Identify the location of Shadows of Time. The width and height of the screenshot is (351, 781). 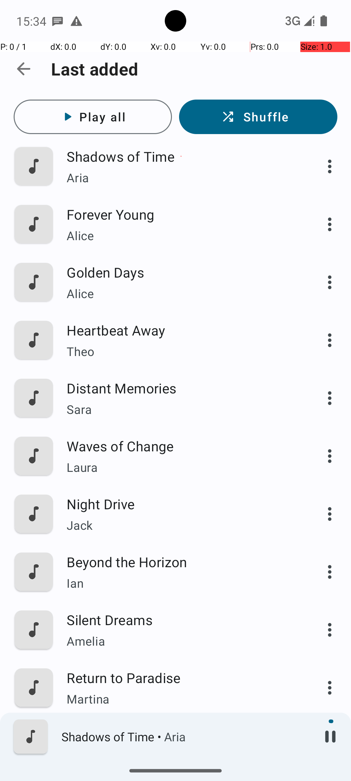
(181, 156).